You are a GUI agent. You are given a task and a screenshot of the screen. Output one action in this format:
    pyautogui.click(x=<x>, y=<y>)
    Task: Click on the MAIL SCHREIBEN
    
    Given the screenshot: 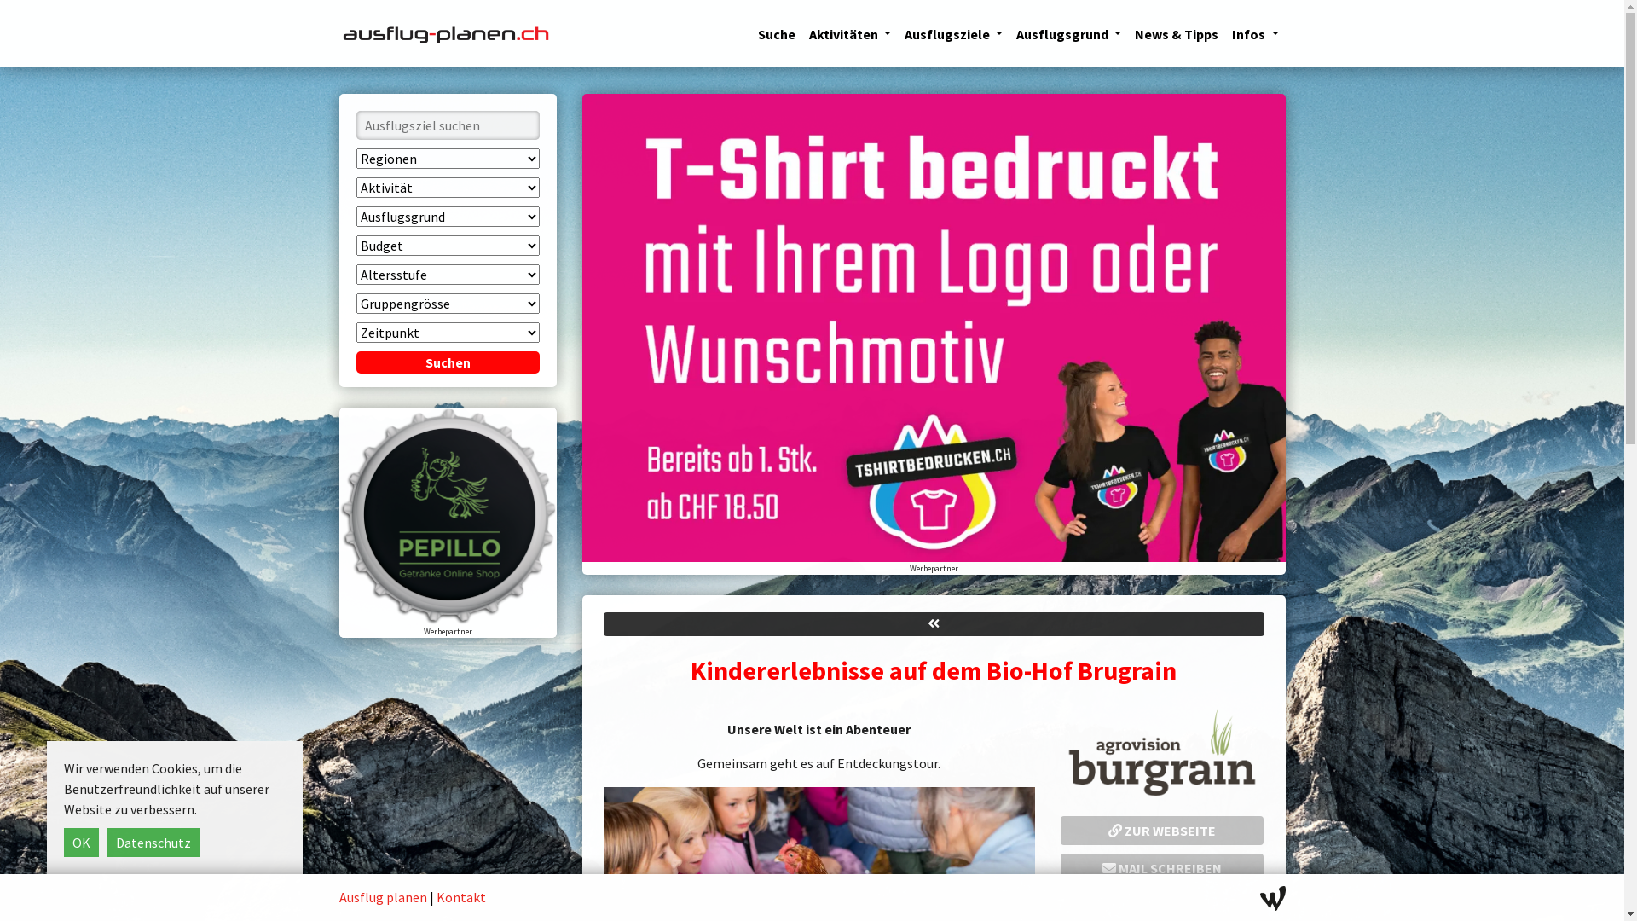 What is the action you would take?
    pyautogui.click(x=1162, y=868)
    